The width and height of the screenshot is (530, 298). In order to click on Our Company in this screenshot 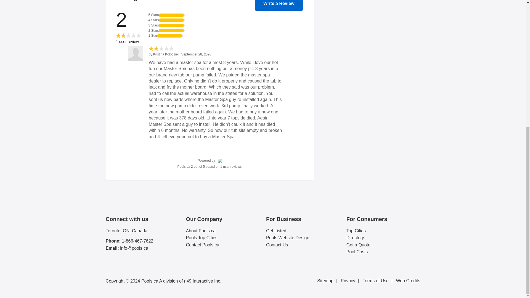, I will do `click(222, 219)`.